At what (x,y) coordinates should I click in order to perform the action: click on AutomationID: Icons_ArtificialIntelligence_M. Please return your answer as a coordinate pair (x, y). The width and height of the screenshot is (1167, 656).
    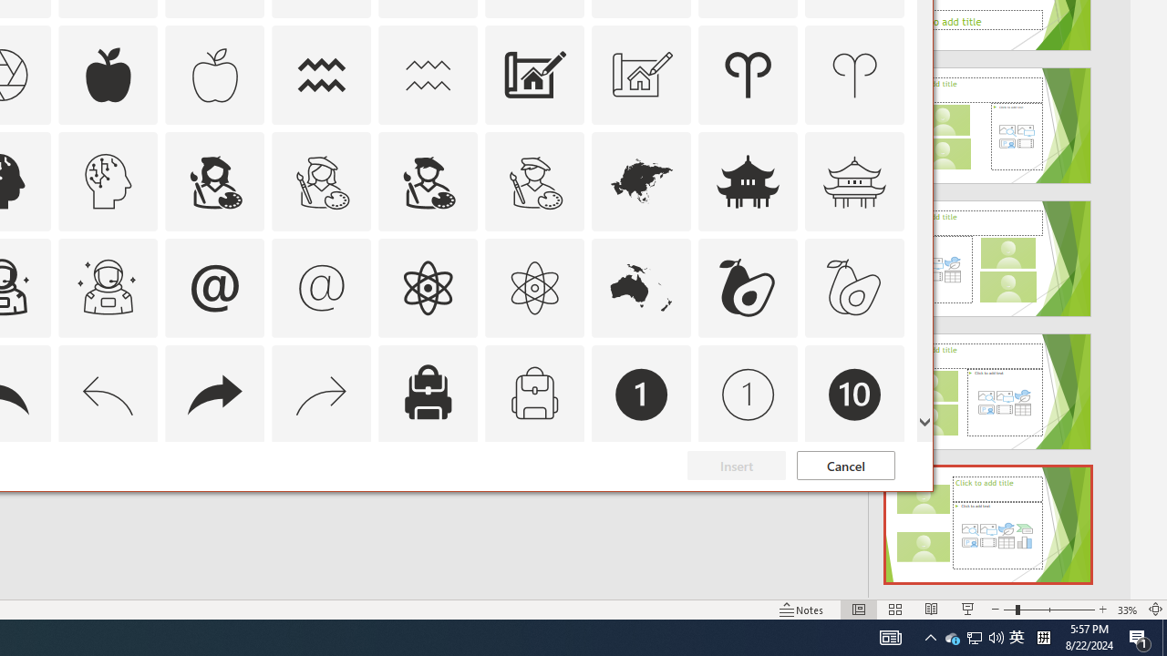
    Looking at the image, I should click on (108, 180).